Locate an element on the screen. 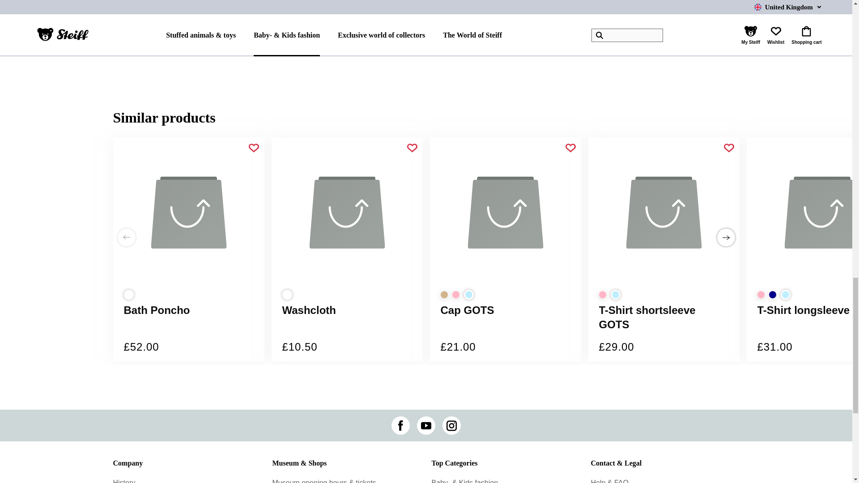 The width and height of the screenshot is (859, 483). rose is located at coordinates (761, 295).